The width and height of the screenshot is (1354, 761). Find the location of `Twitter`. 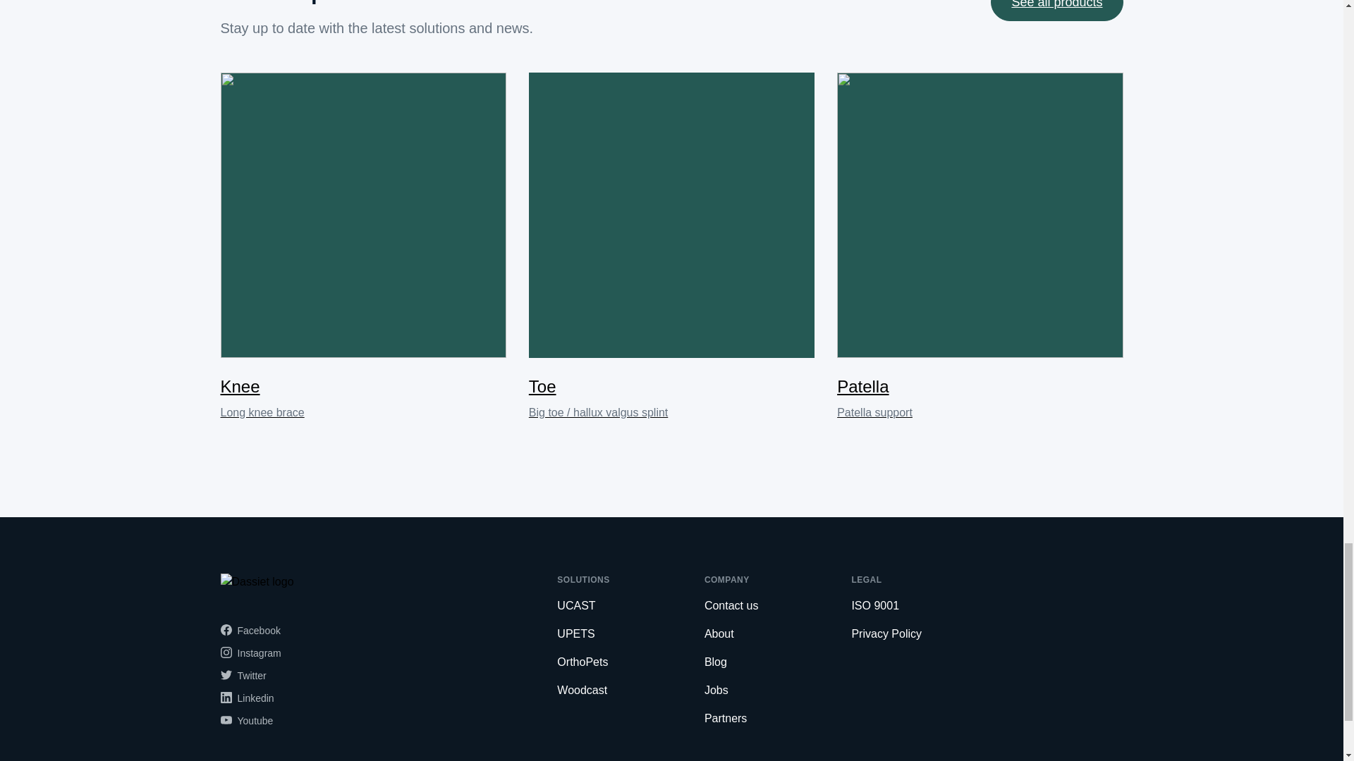

Twitter is located at coordinates (1056, 11).